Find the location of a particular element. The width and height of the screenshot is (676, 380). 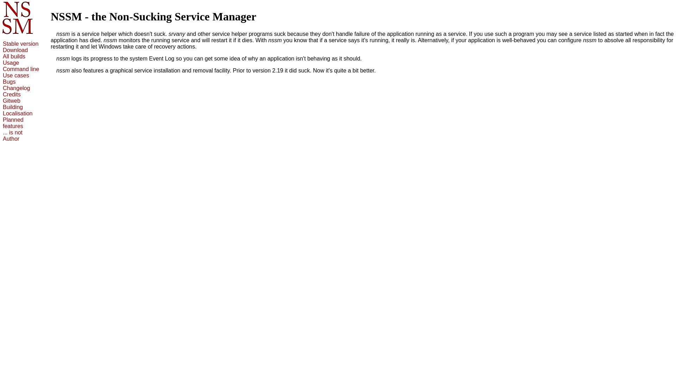

Building is located at coordinates (13, 107).